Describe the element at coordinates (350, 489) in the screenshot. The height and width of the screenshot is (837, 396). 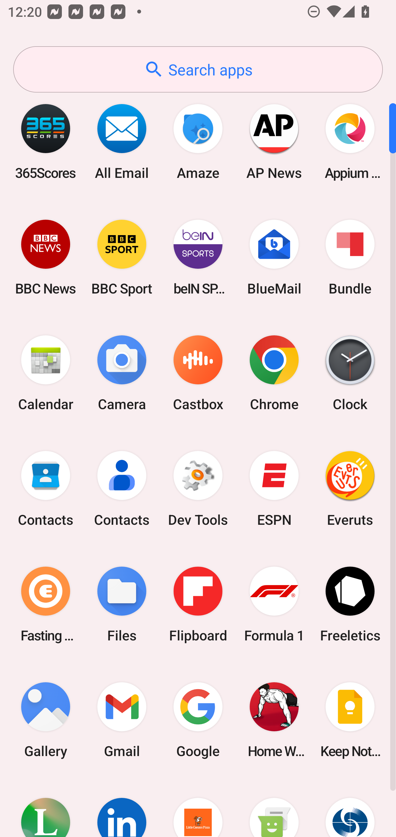
I see `Everuts` at that location.